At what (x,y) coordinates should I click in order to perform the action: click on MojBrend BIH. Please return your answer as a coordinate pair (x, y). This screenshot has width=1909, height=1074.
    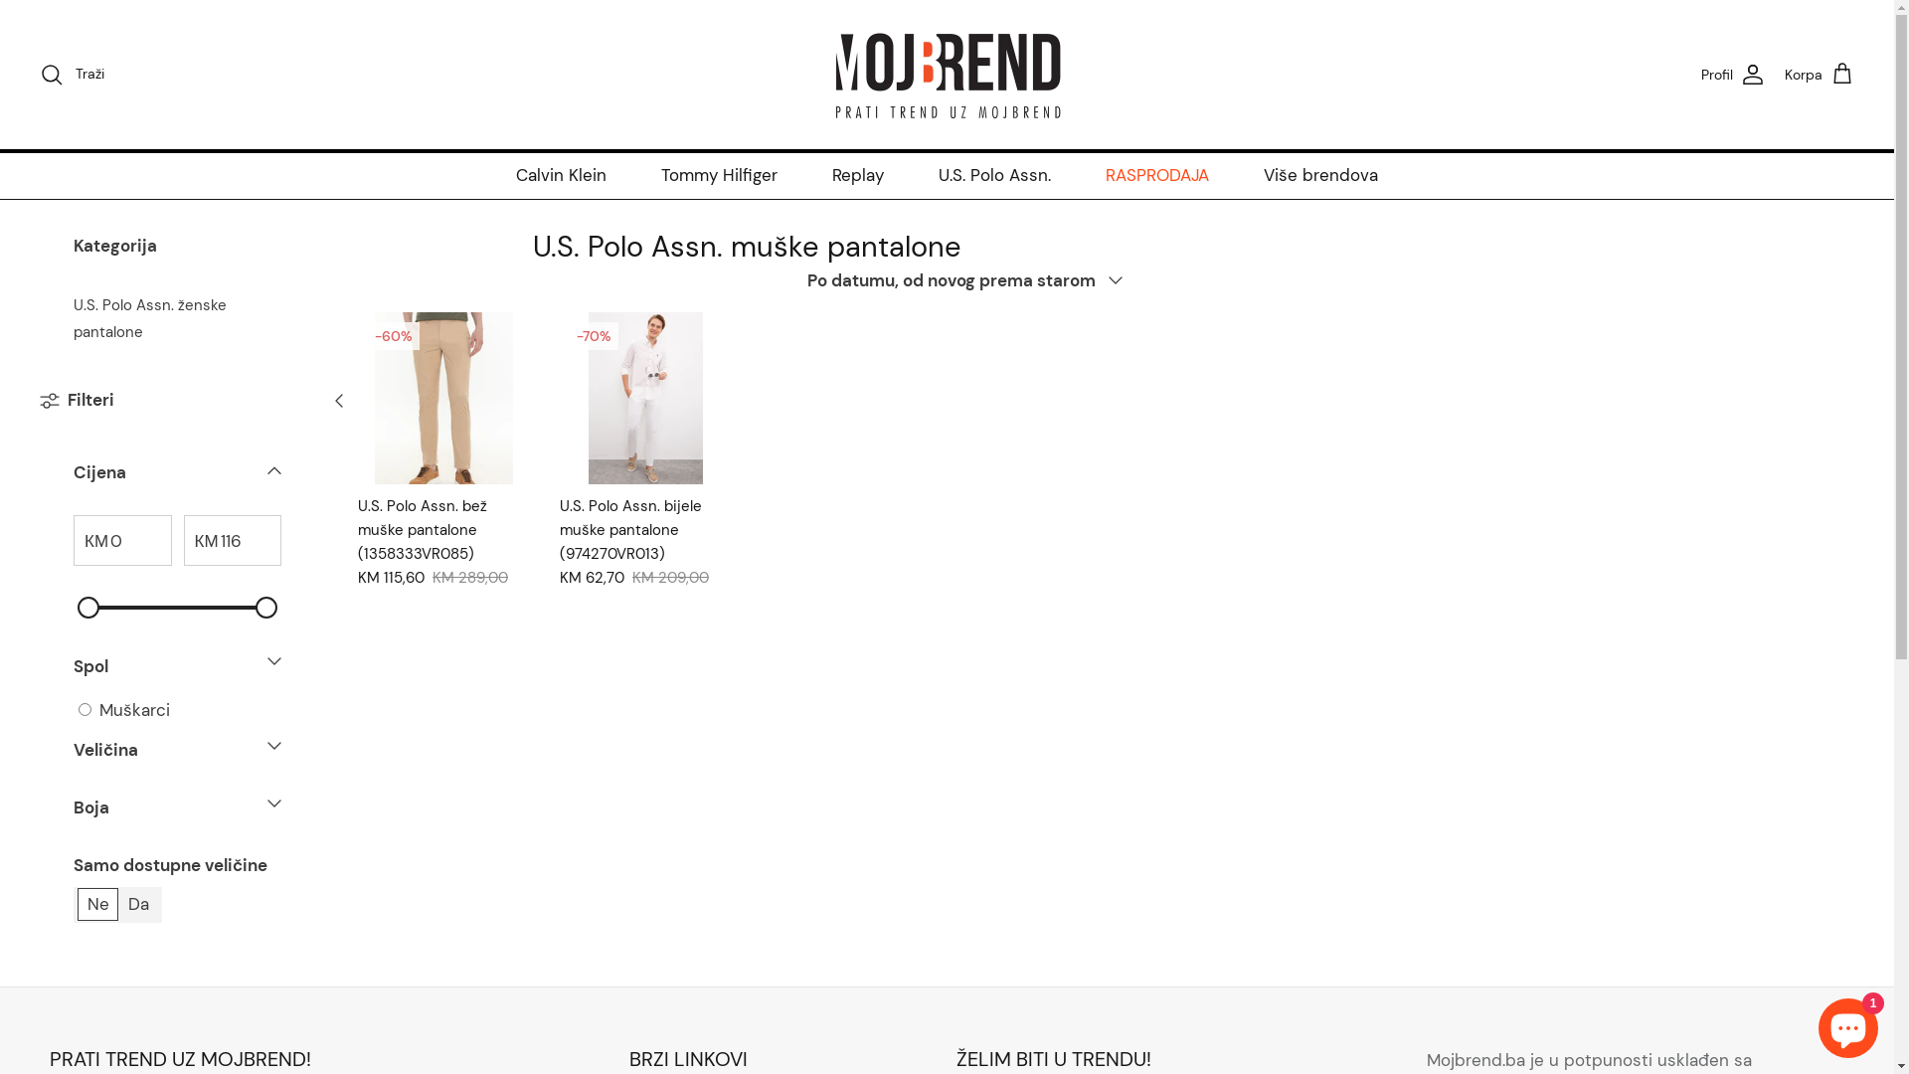
    Looking at the image, I should click on (947, 75).